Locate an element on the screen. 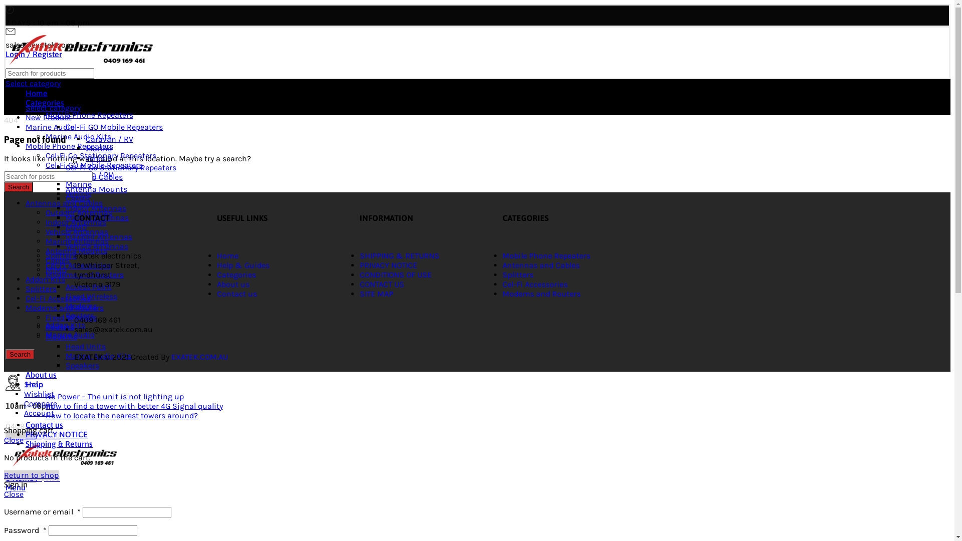 The height and width of the screenshot is (541, 962). Marine Audio is located at coordinates (70, 335).